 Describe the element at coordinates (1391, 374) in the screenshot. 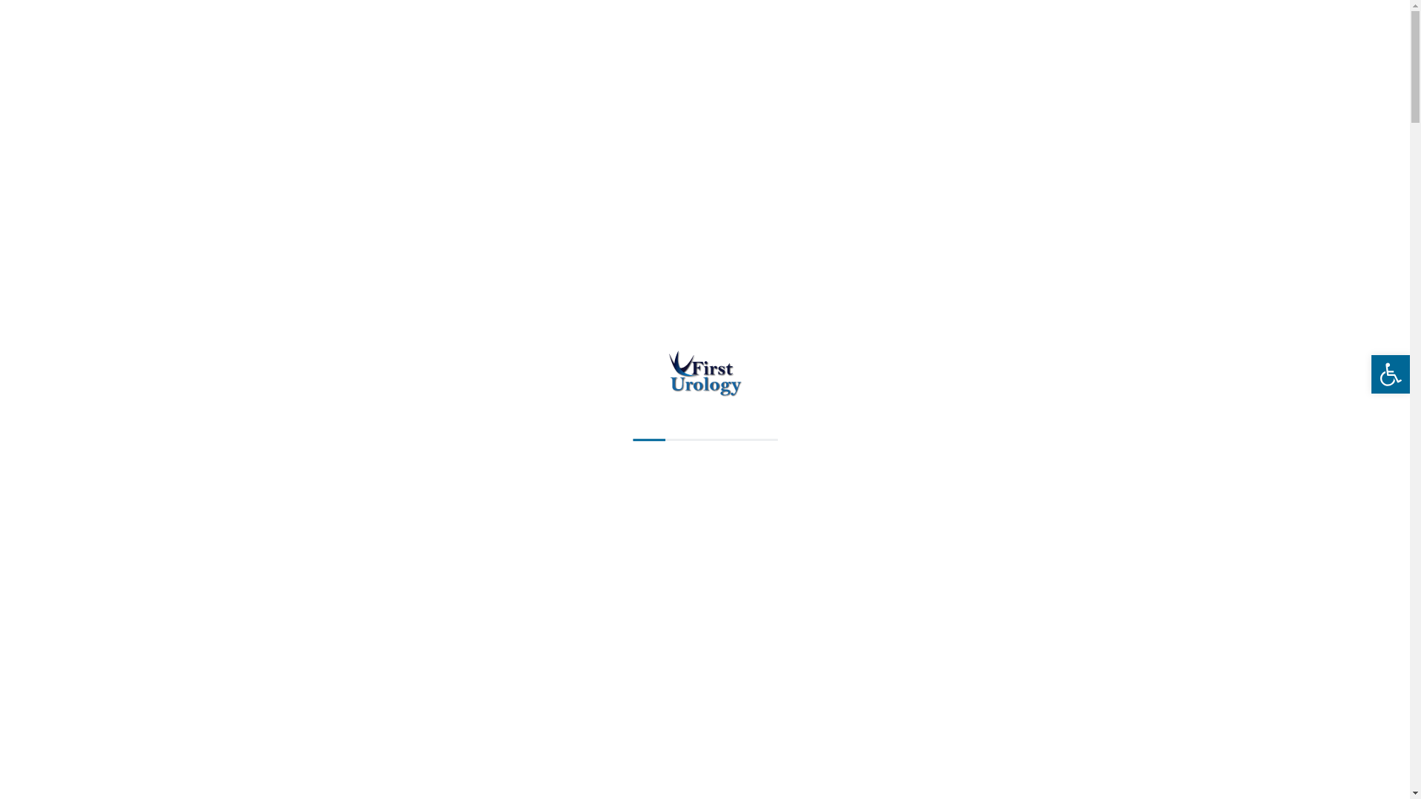

I see `Open toolbar` at that location.